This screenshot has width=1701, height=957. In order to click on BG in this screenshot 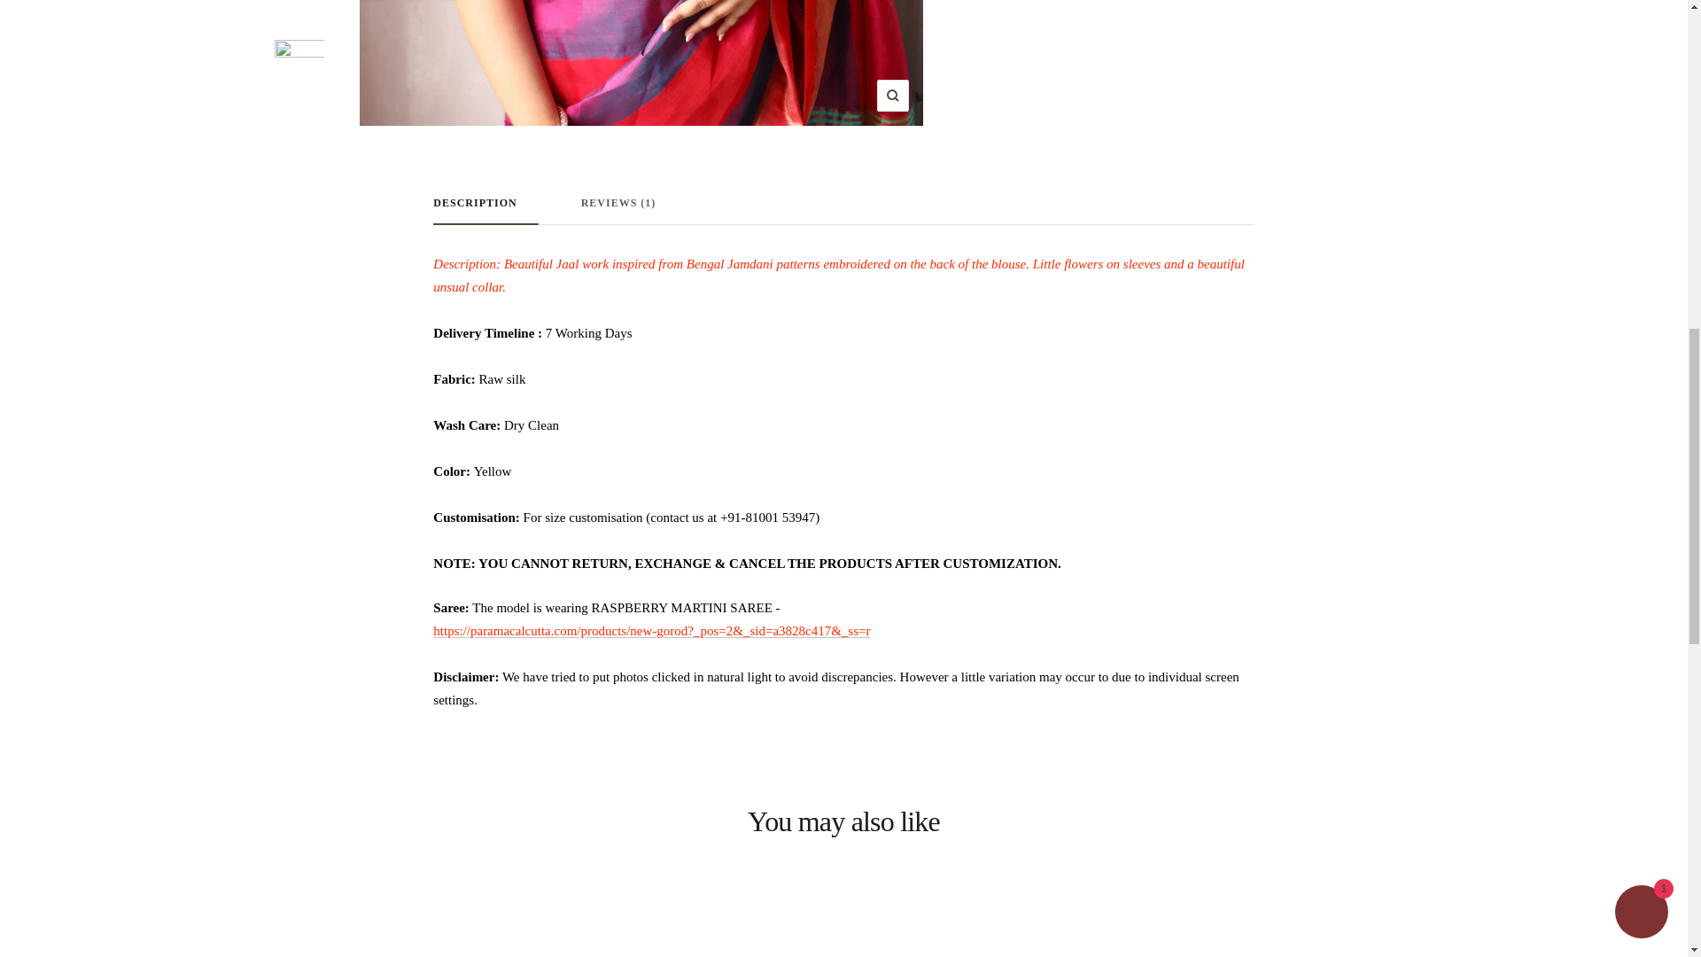, I will do `click(1146, 106)`.